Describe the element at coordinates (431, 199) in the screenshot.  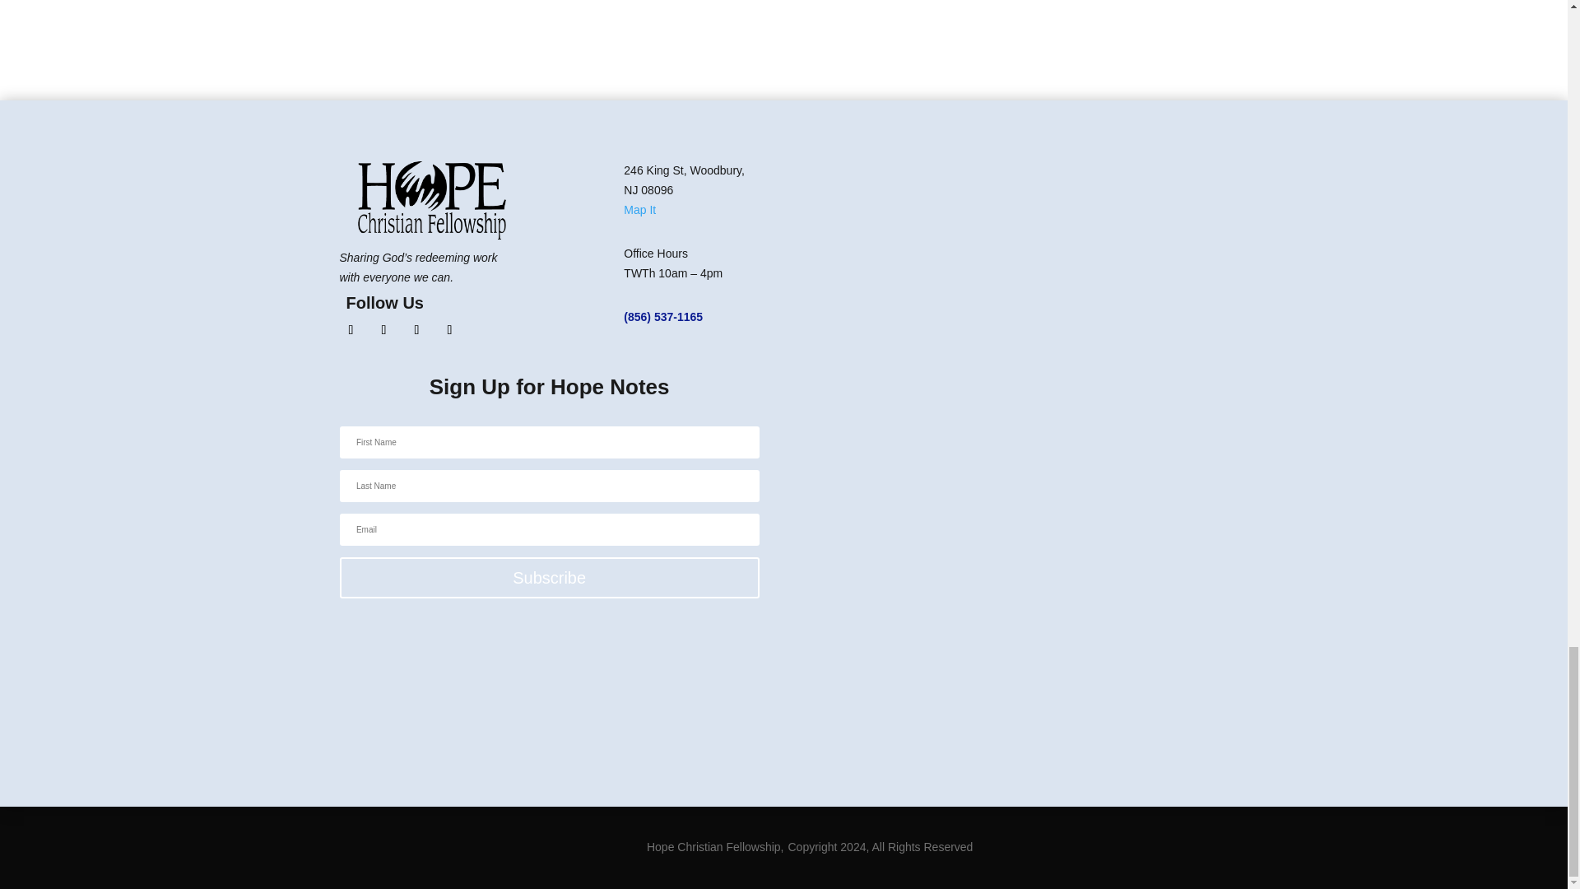
I see `hope-christian-fellowship-woodburty` at that location.